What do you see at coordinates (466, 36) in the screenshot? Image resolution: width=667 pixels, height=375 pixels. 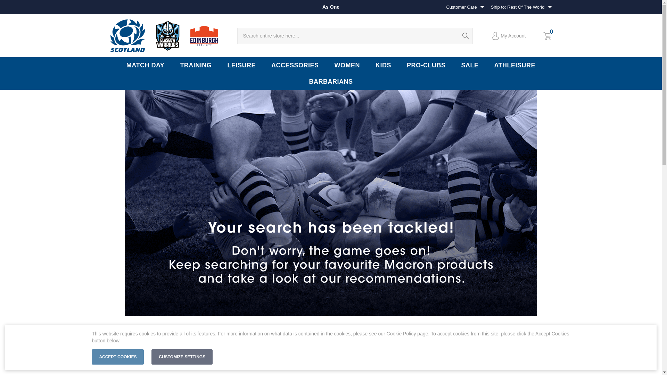 I see `Search` at bounding box center [466, 36].